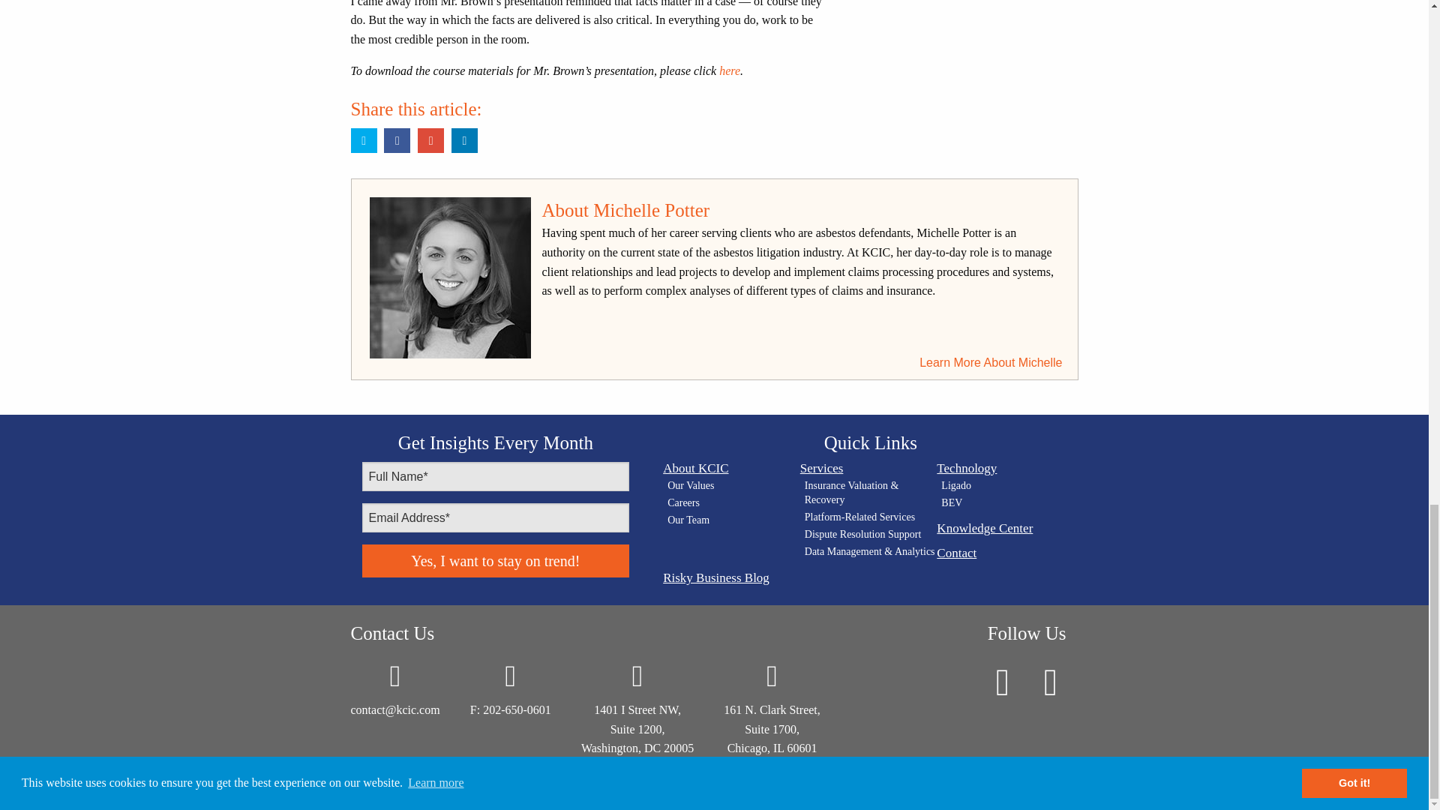  What do you see at coordinates (868, 468) in the screenshot?
I see `Services` at bounding box center [868, 468].